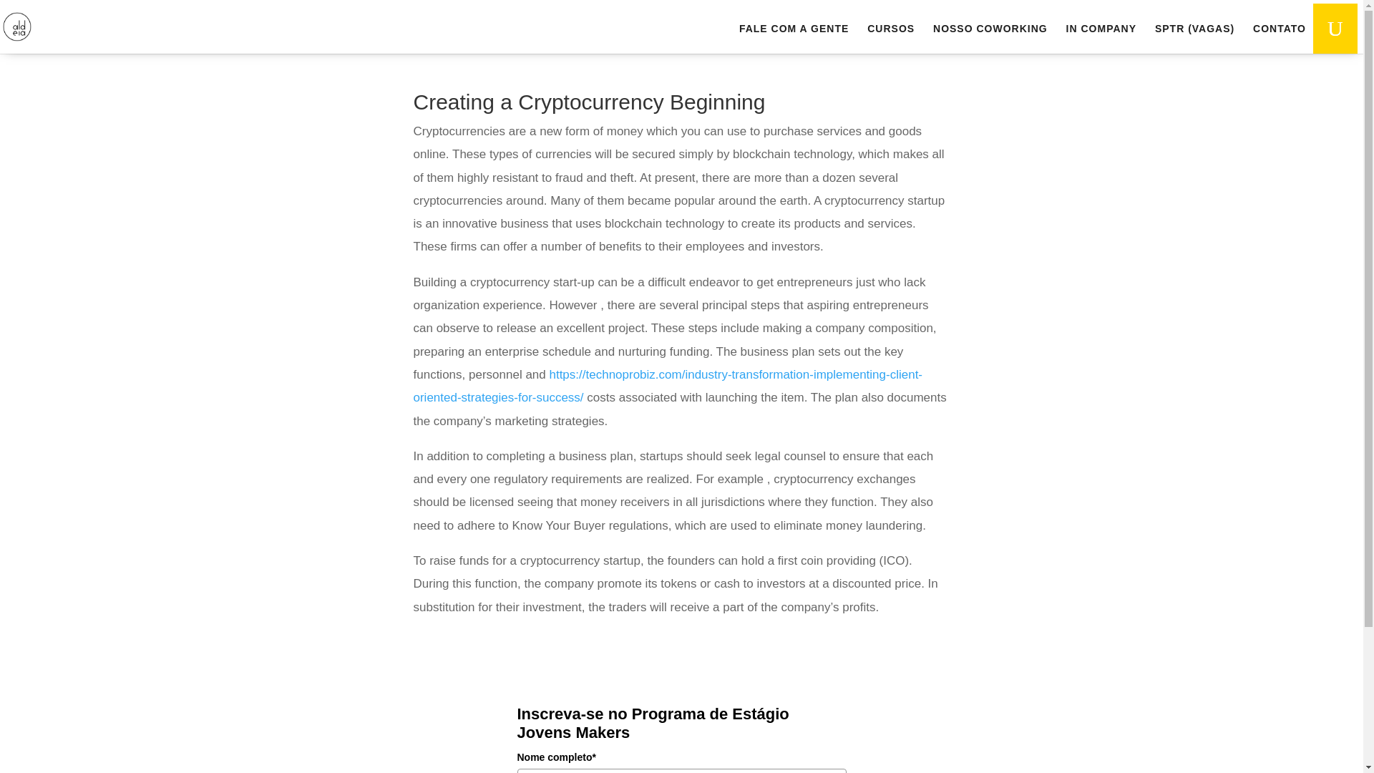 The height and width of the screenshot is (773, 1374). Describe the element at coordinates (1101, 39) in the screenshot. I see `IN COMPANY` at that location.